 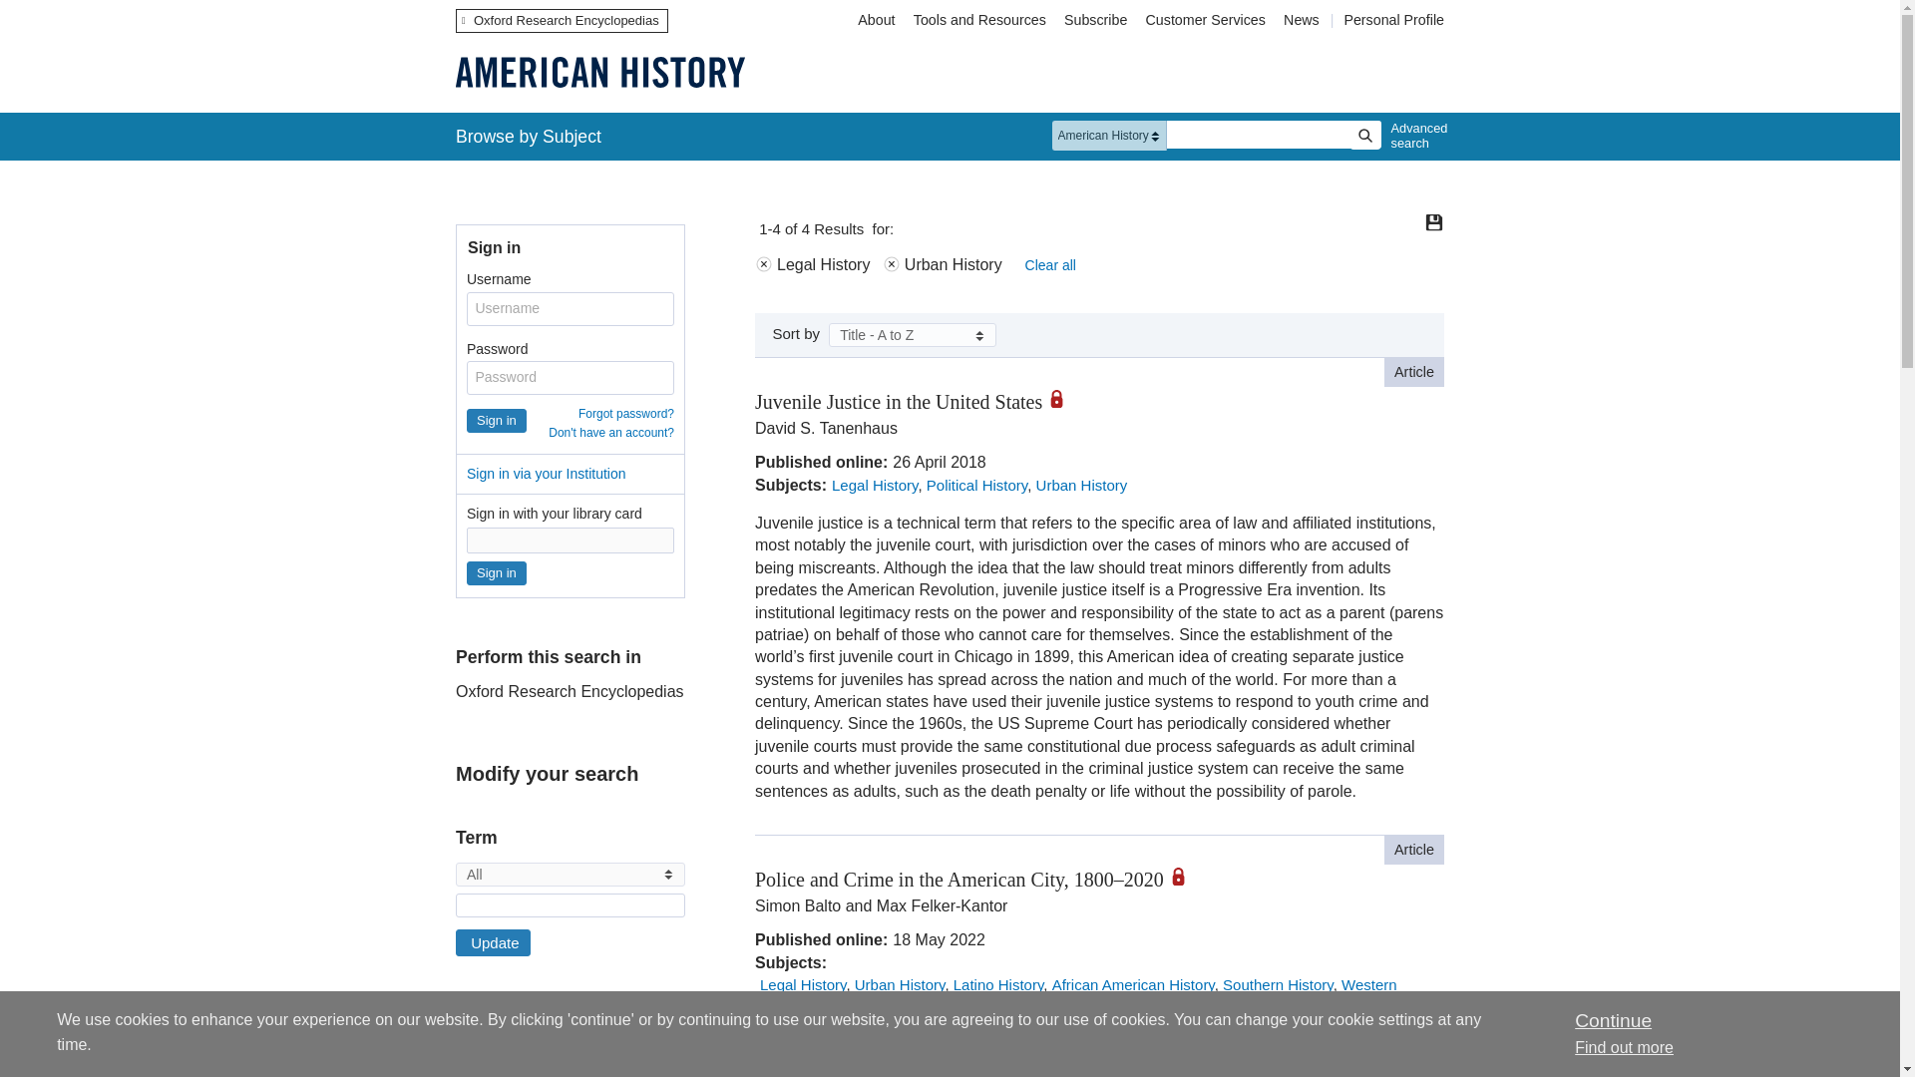 What do you see at coordinates (1064, 399) in the screenshot?
I see `restricted access` at bounding box center [1064, 399].